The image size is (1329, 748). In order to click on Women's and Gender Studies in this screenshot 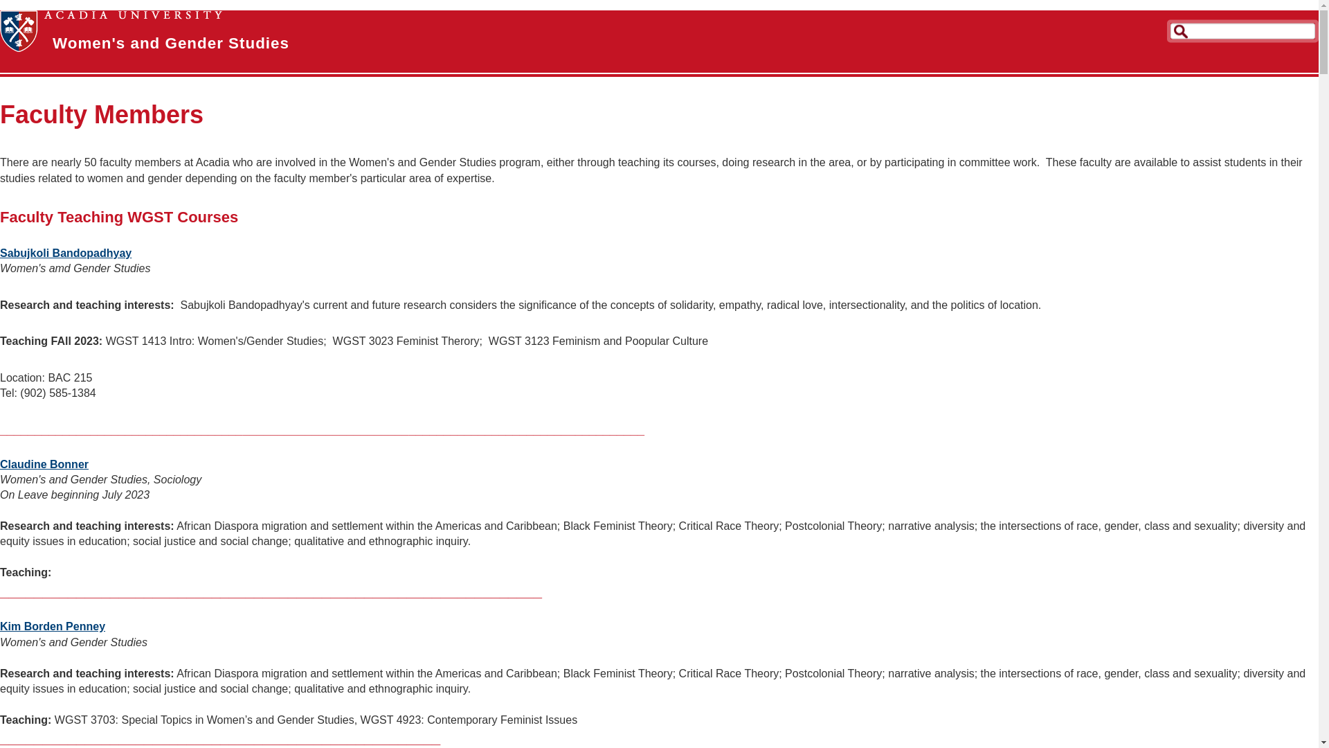, I will do `click(171, 43)`.